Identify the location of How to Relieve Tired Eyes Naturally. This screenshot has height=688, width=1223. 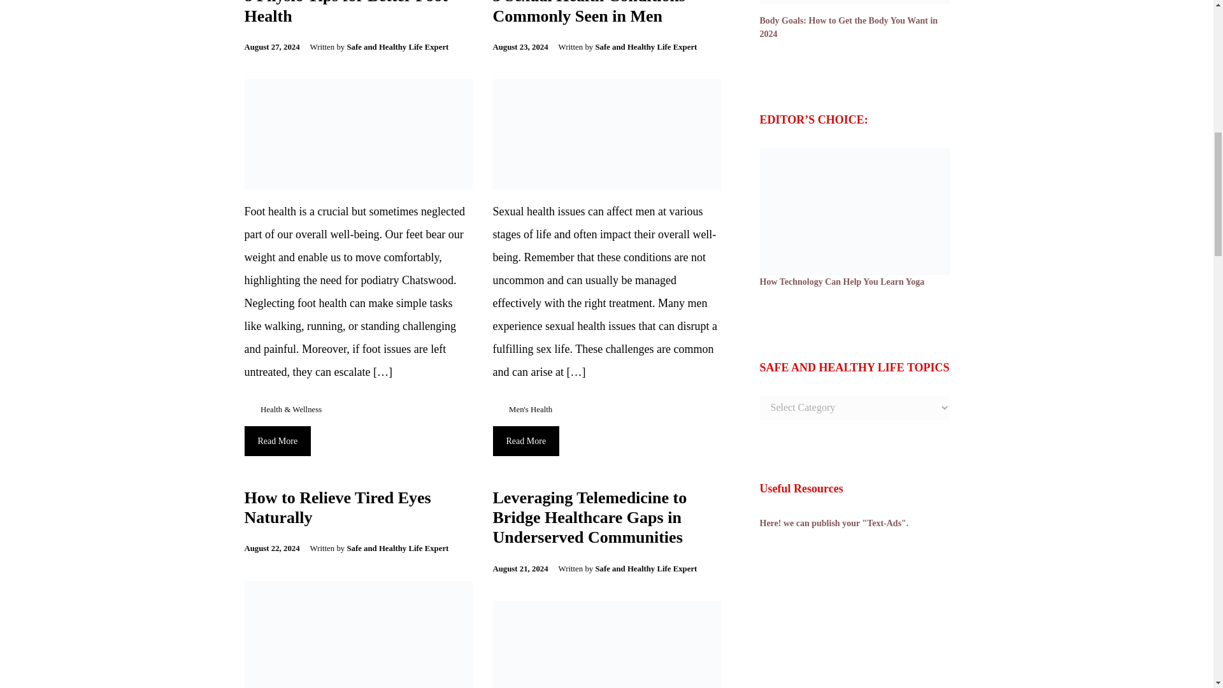
(338, 507).